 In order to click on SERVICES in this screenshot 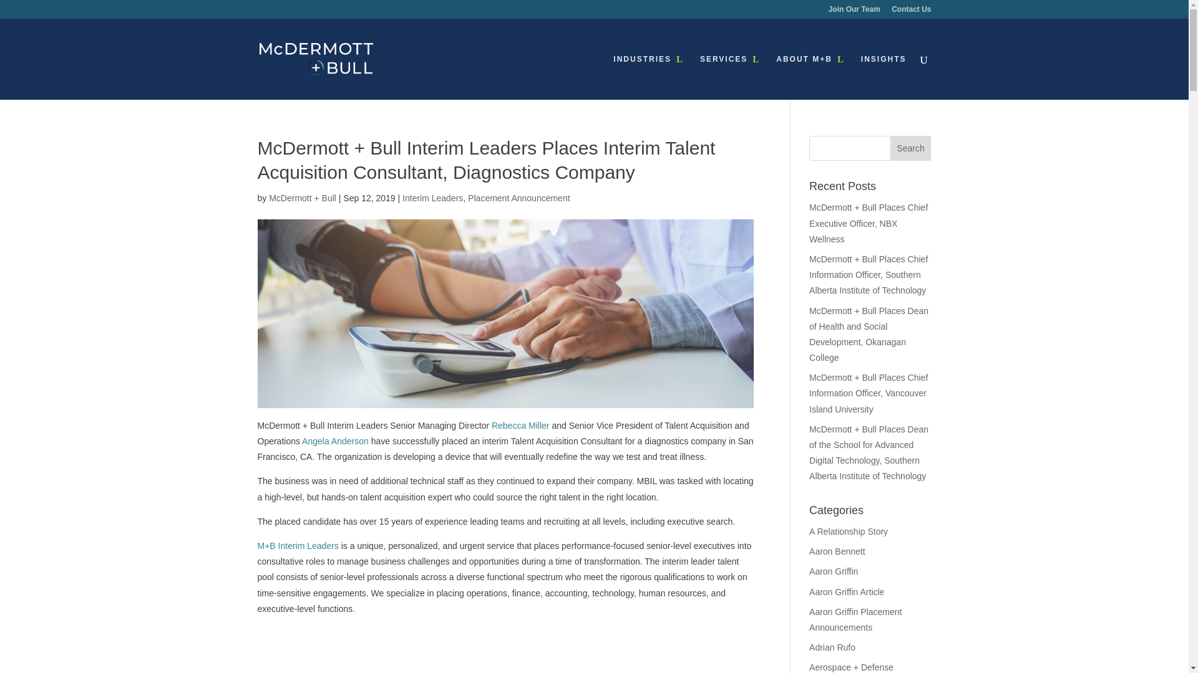, I will do `click(729, 77)`.